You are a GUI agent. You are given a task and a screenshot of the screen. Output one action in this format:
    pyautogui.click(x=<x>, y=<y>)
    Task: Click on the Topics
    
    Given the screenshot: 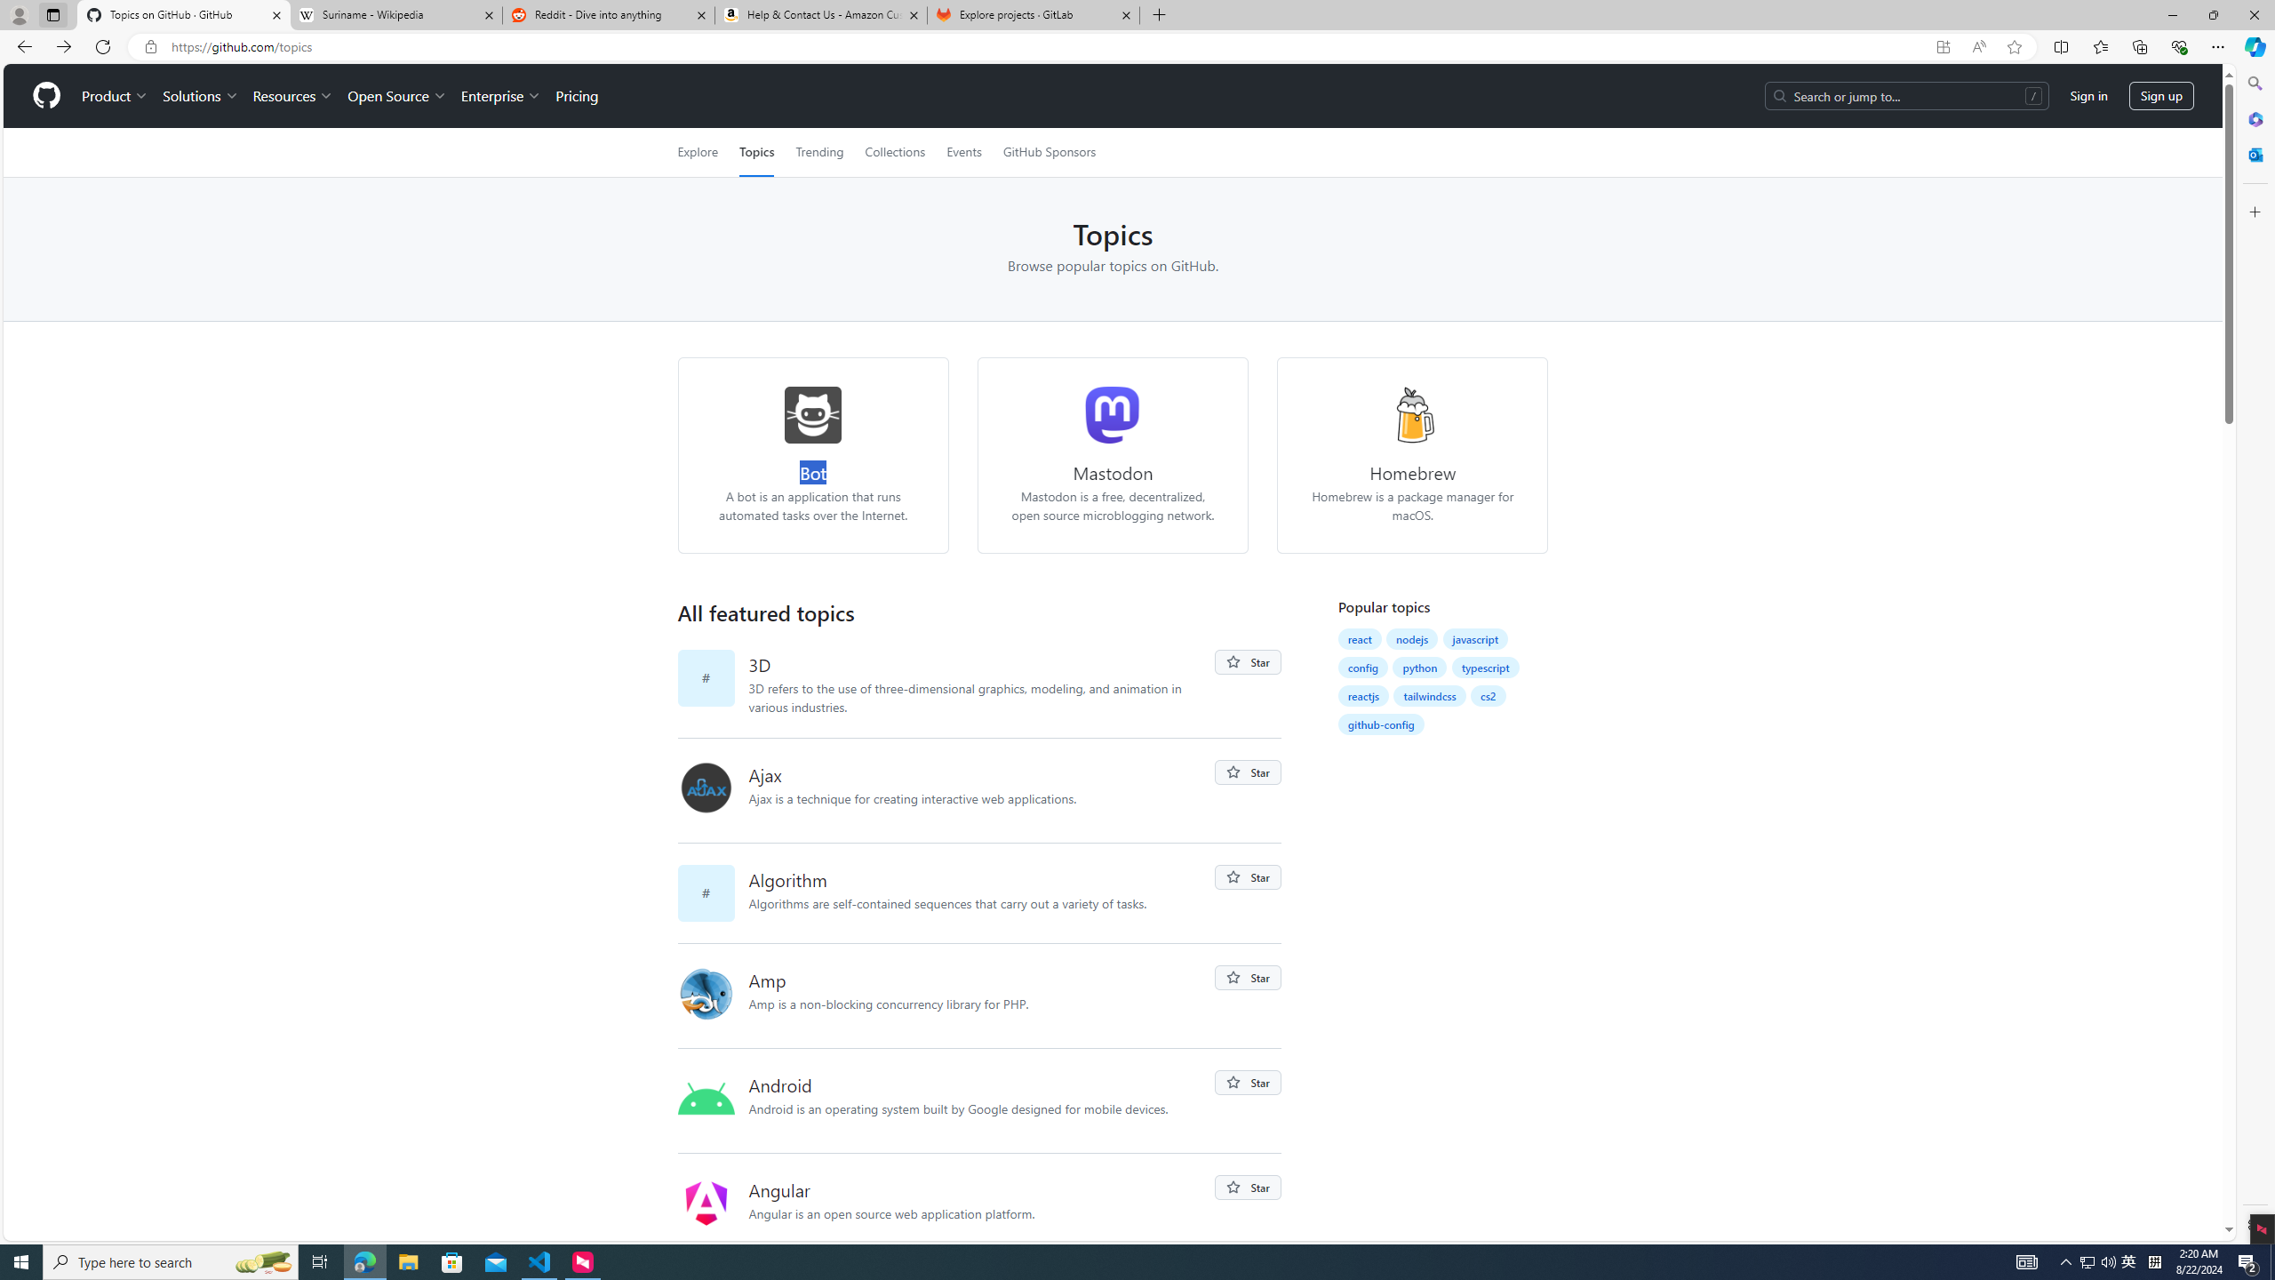 What is the action you would take?
    pyautogui.click(x=757, y=152)
    